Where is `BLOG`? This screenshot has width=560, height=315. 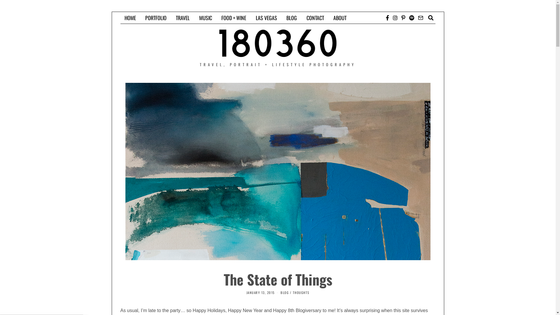 BLOG is located at coordinates (285, 293).